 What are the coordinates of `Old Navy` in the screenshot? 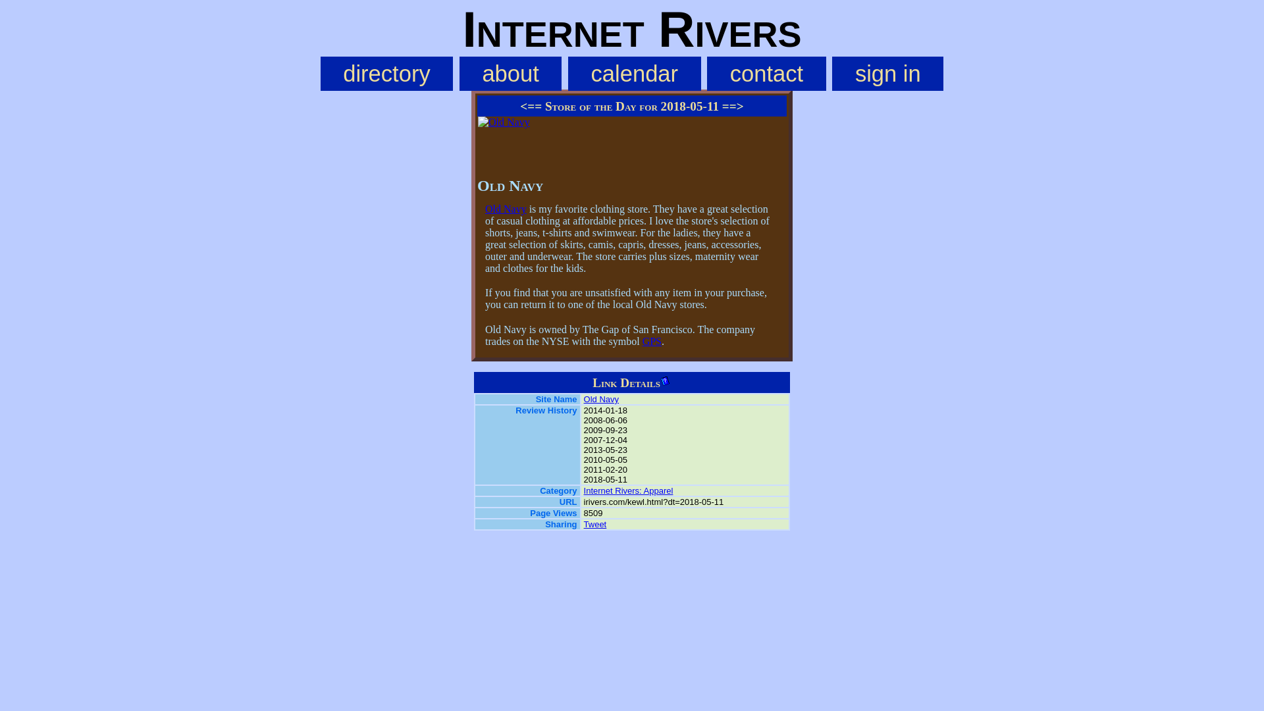 It's located at (506, 209).